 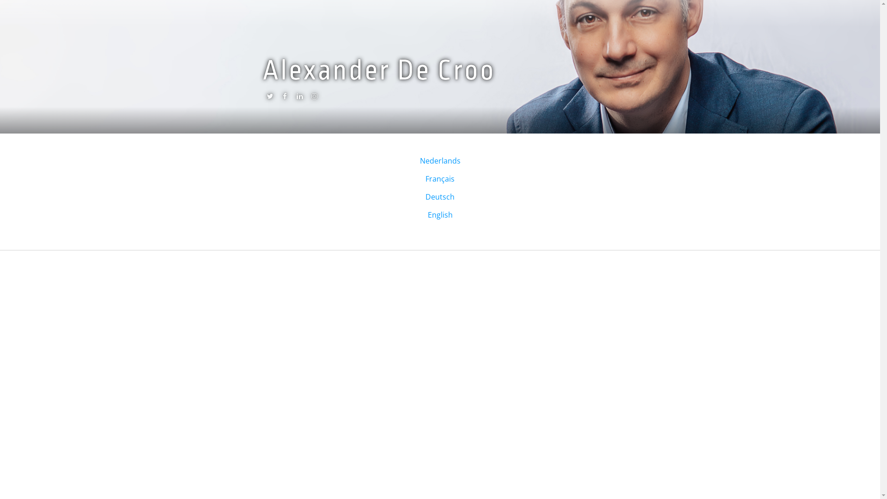 I want to click on facebook, so click(x=285, y=98).